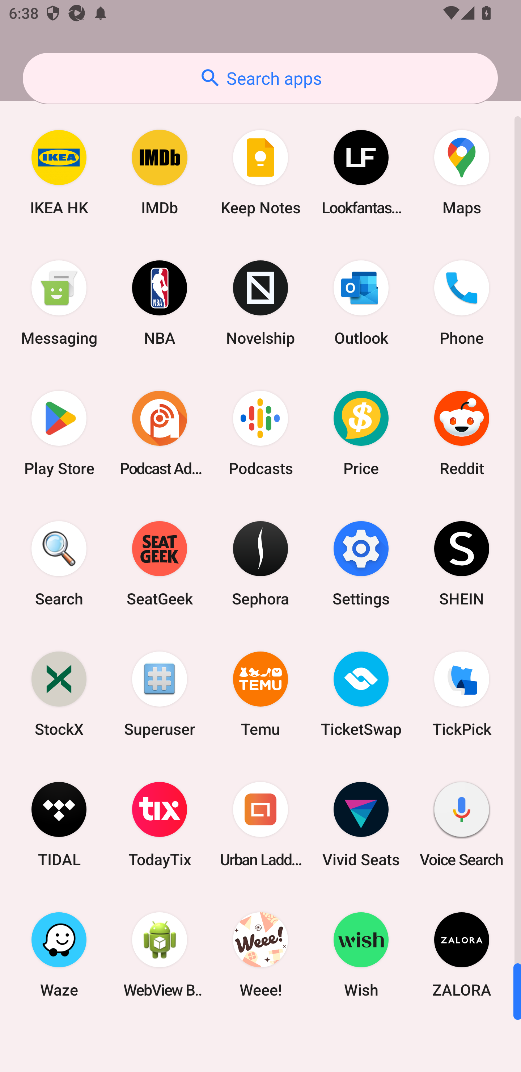 This screenshot has width=521, height=1072. What do you see at coordinates (462, 693) in the screenshot?
I see `TickPick` at bounding box center [462, 693].